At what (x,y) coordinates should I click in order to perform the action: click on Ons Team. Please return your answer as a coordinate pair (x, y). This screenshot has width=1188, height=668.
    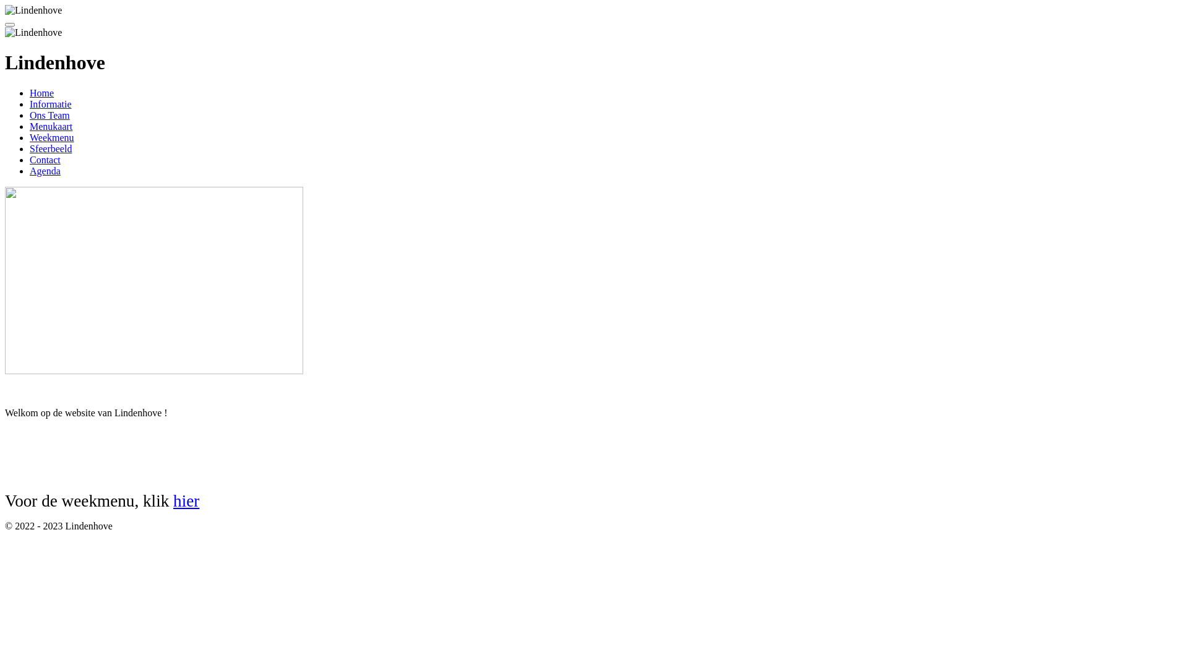
    Looking at the image, I should click on (49, 115).